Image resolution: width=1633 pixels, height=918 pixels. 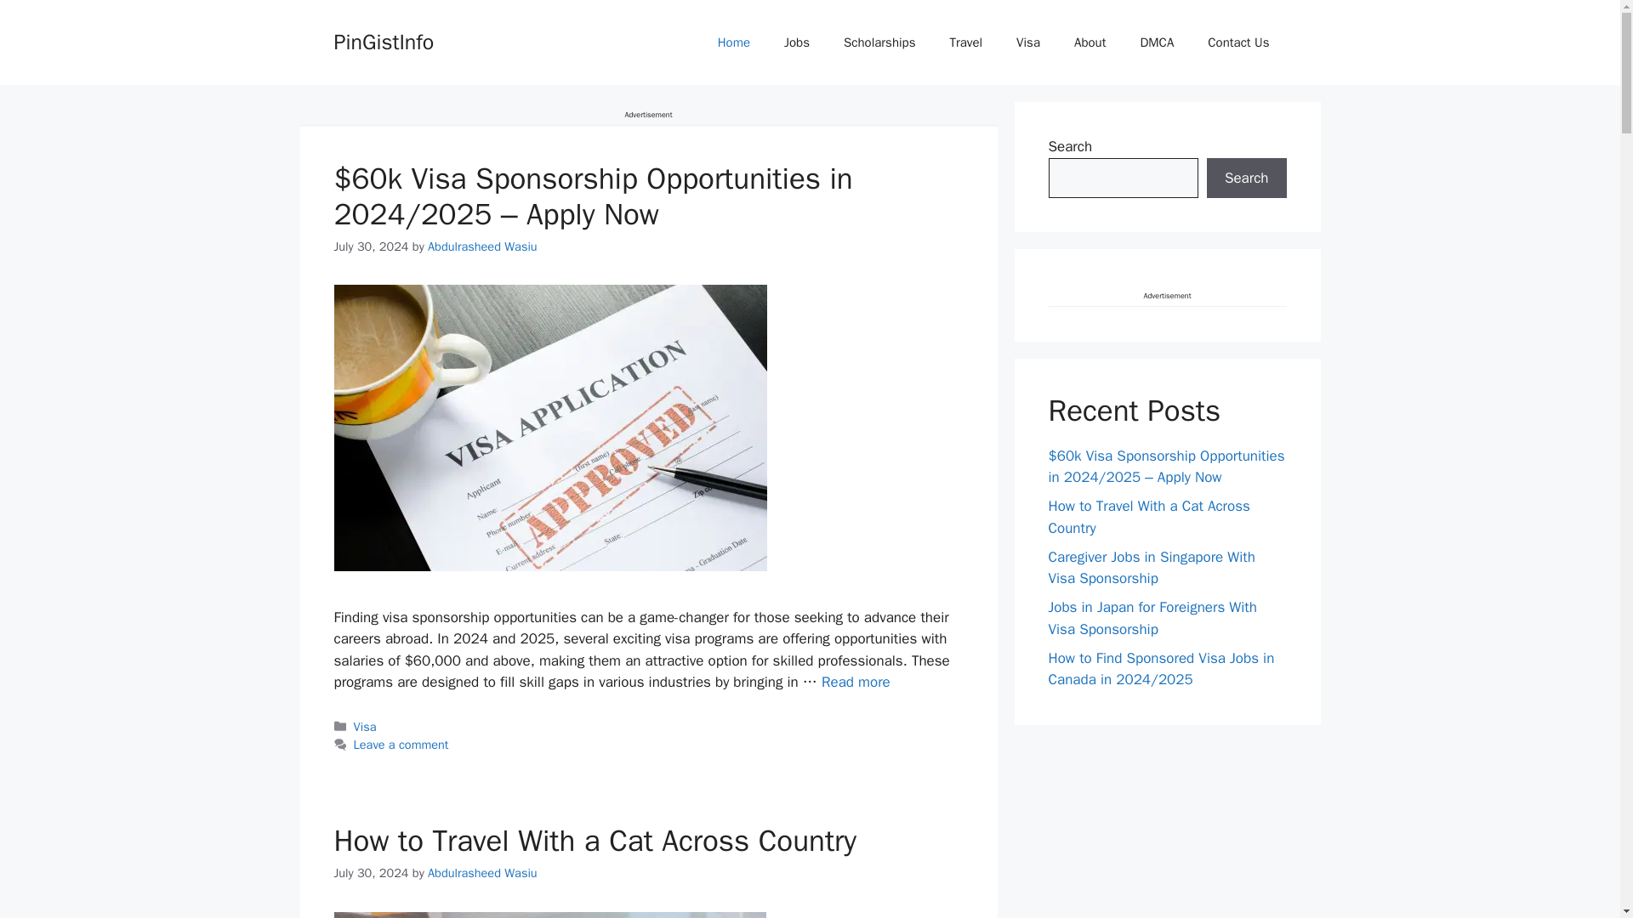 I want to click on Read more, so click(x=856, y=682).